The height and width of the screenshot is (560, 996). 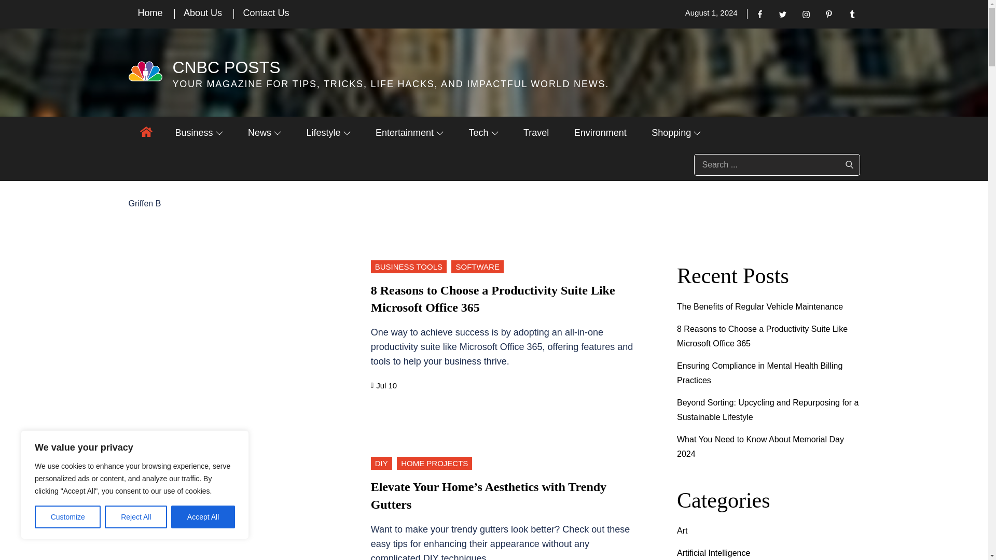 I want to click on Business, so click(x=199, y=133).